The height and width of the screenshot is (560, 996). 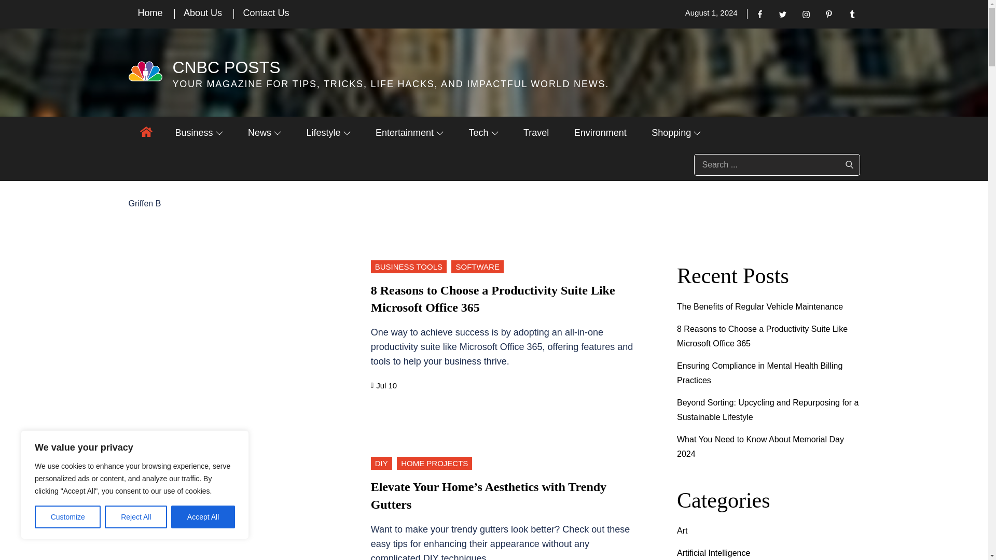 I want to click on Business, so click(x=199, y=133).